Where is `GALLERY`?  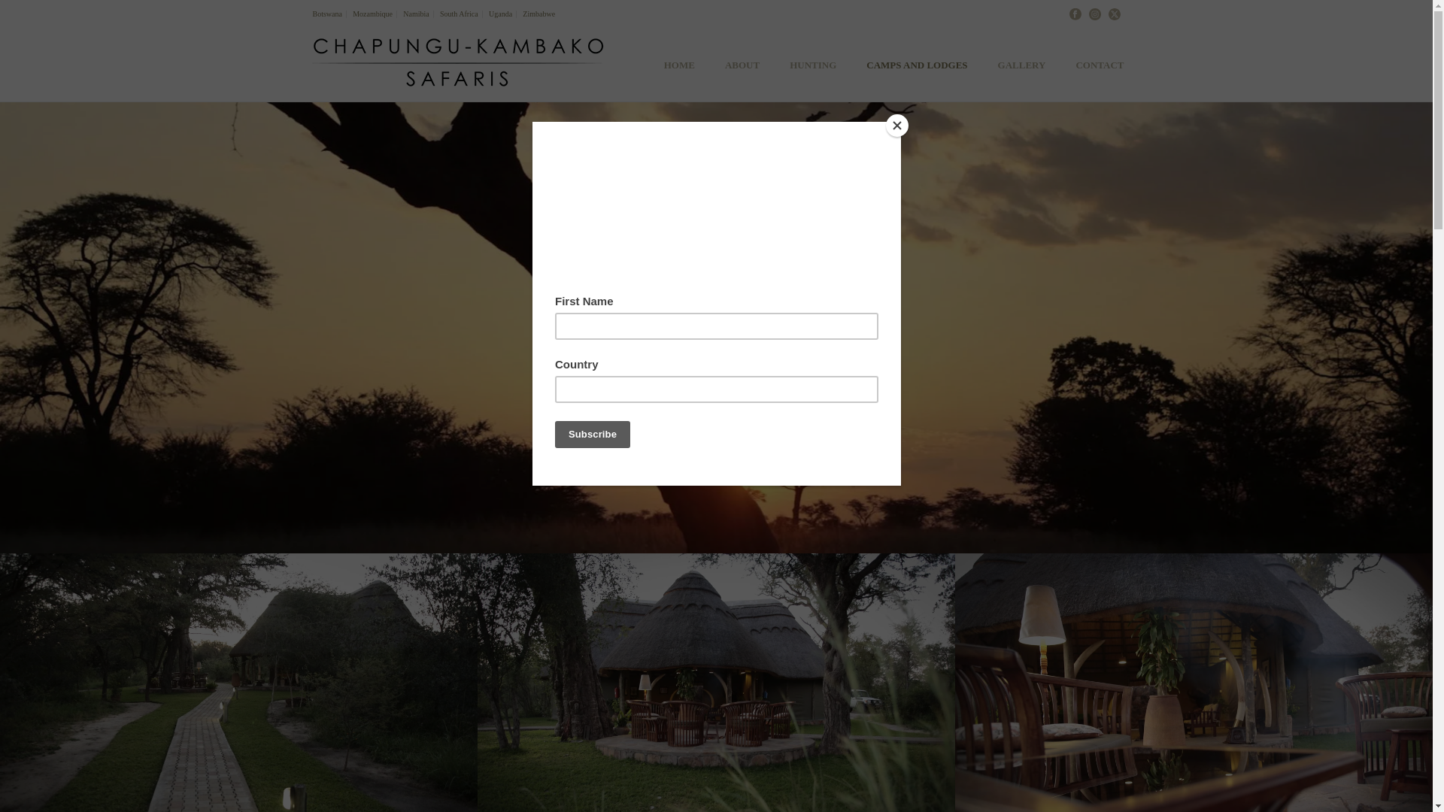 GALLERY is located at coordinates (1022, 63).